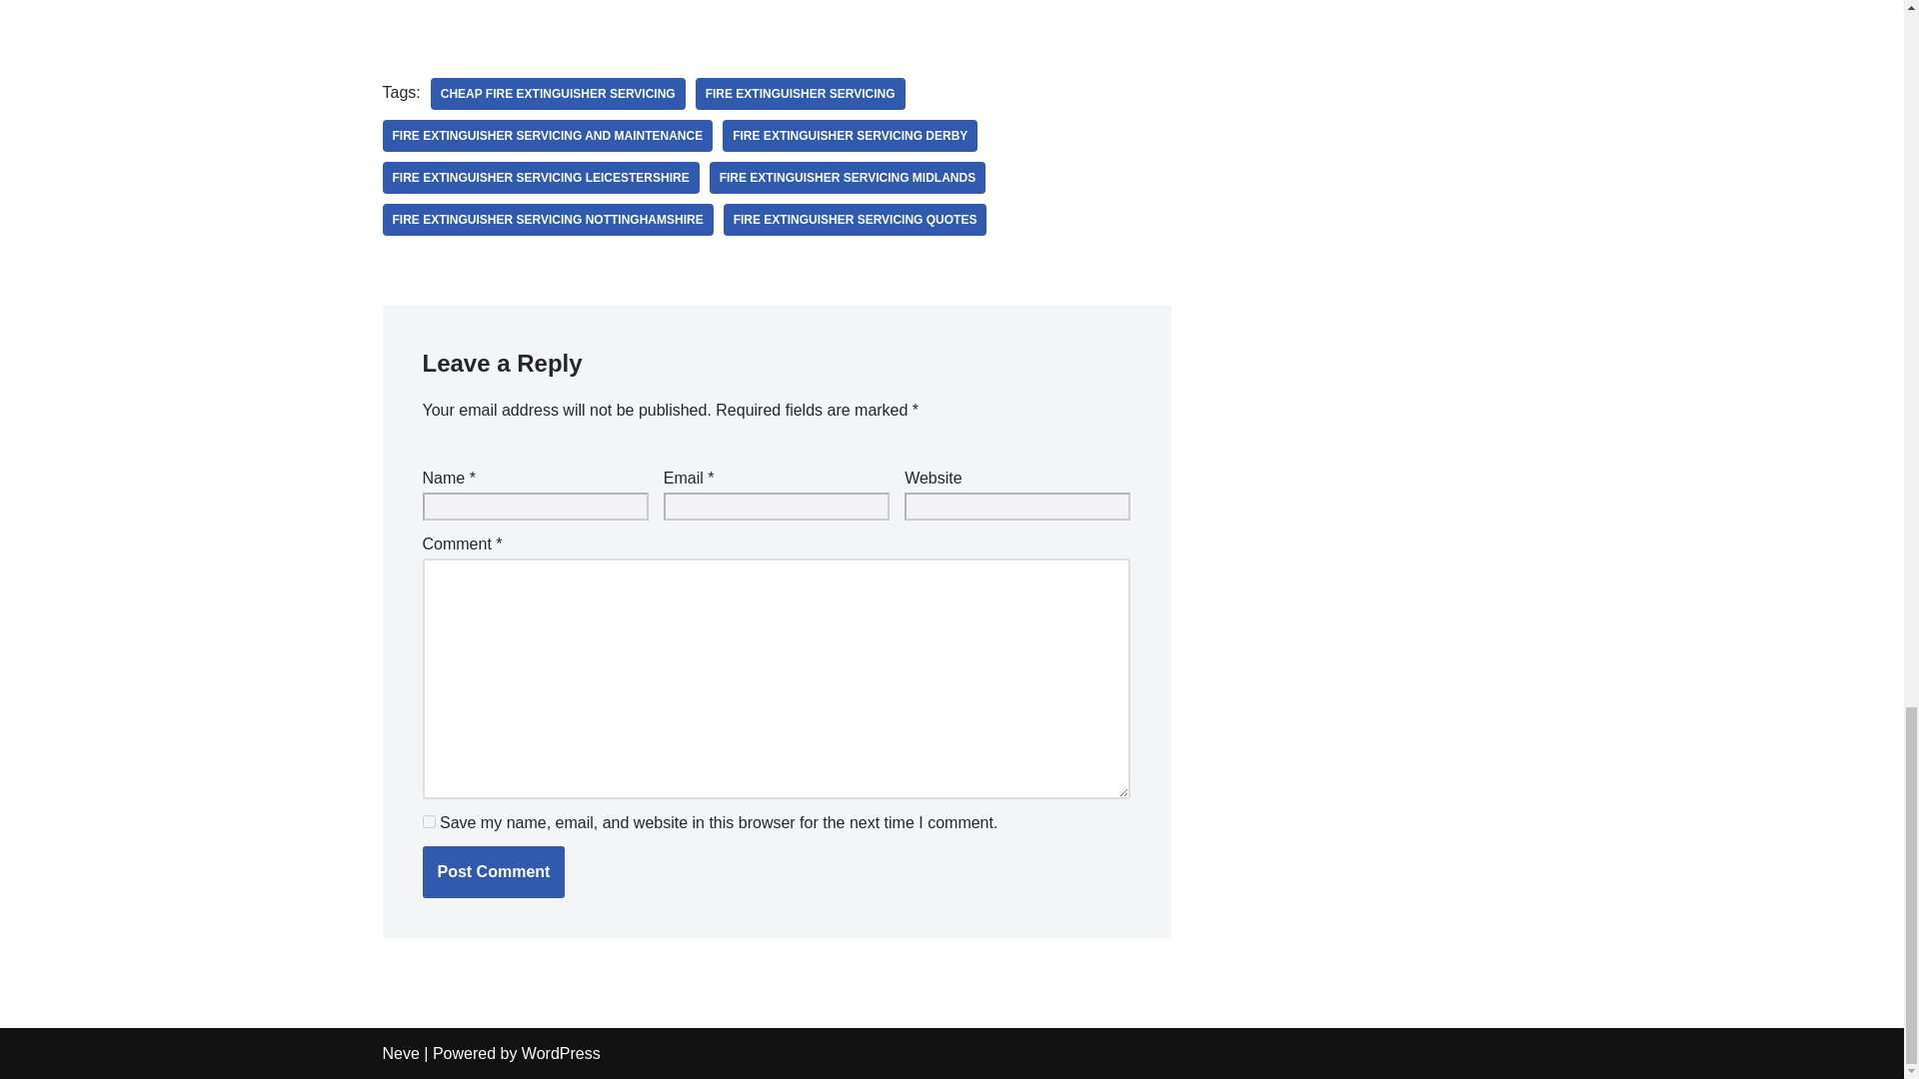 The width and height of the screenshot is (1919, 1079). I want to click on cheap Fire Extinguisher Servicing, so click(558, 94).